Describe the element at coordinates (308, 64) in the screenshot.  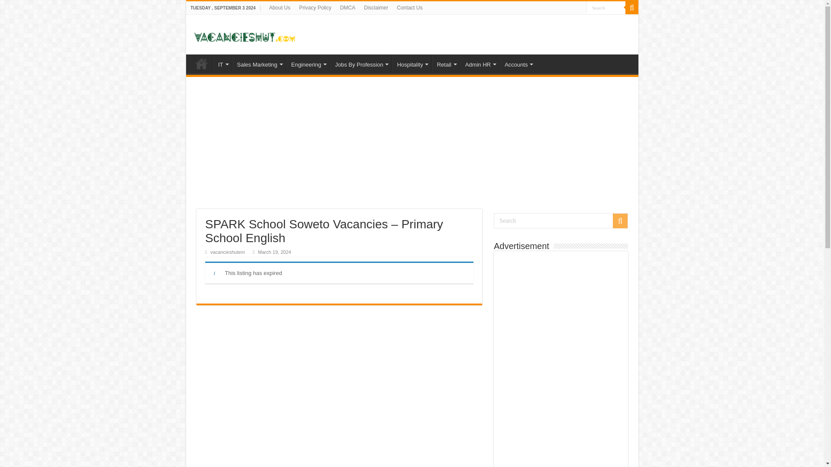
I see `Engineering` at that location.